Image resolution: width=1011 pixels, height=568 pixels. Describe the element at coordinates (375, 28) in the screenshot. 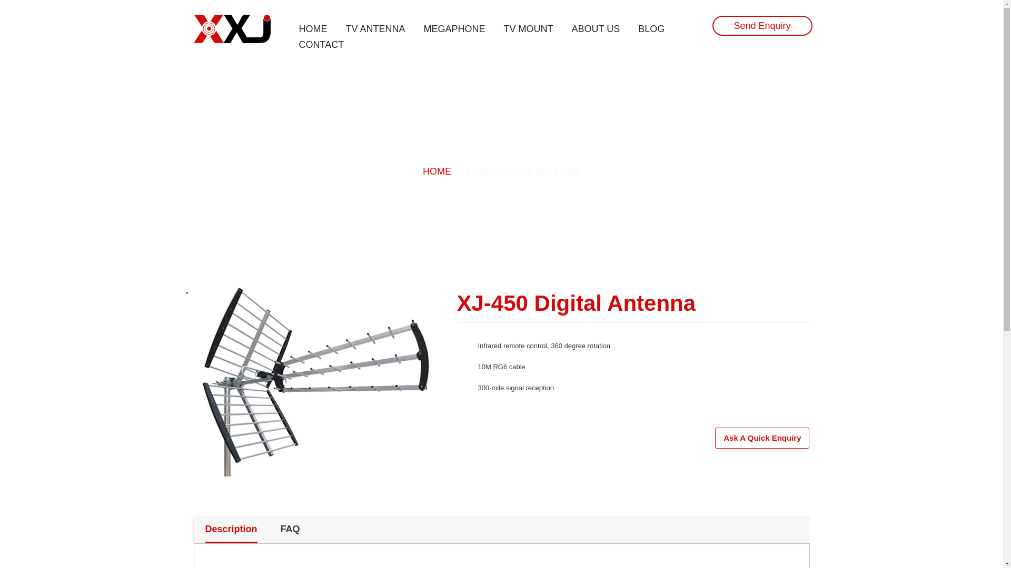

I see `TV ANTENNA` at that location.